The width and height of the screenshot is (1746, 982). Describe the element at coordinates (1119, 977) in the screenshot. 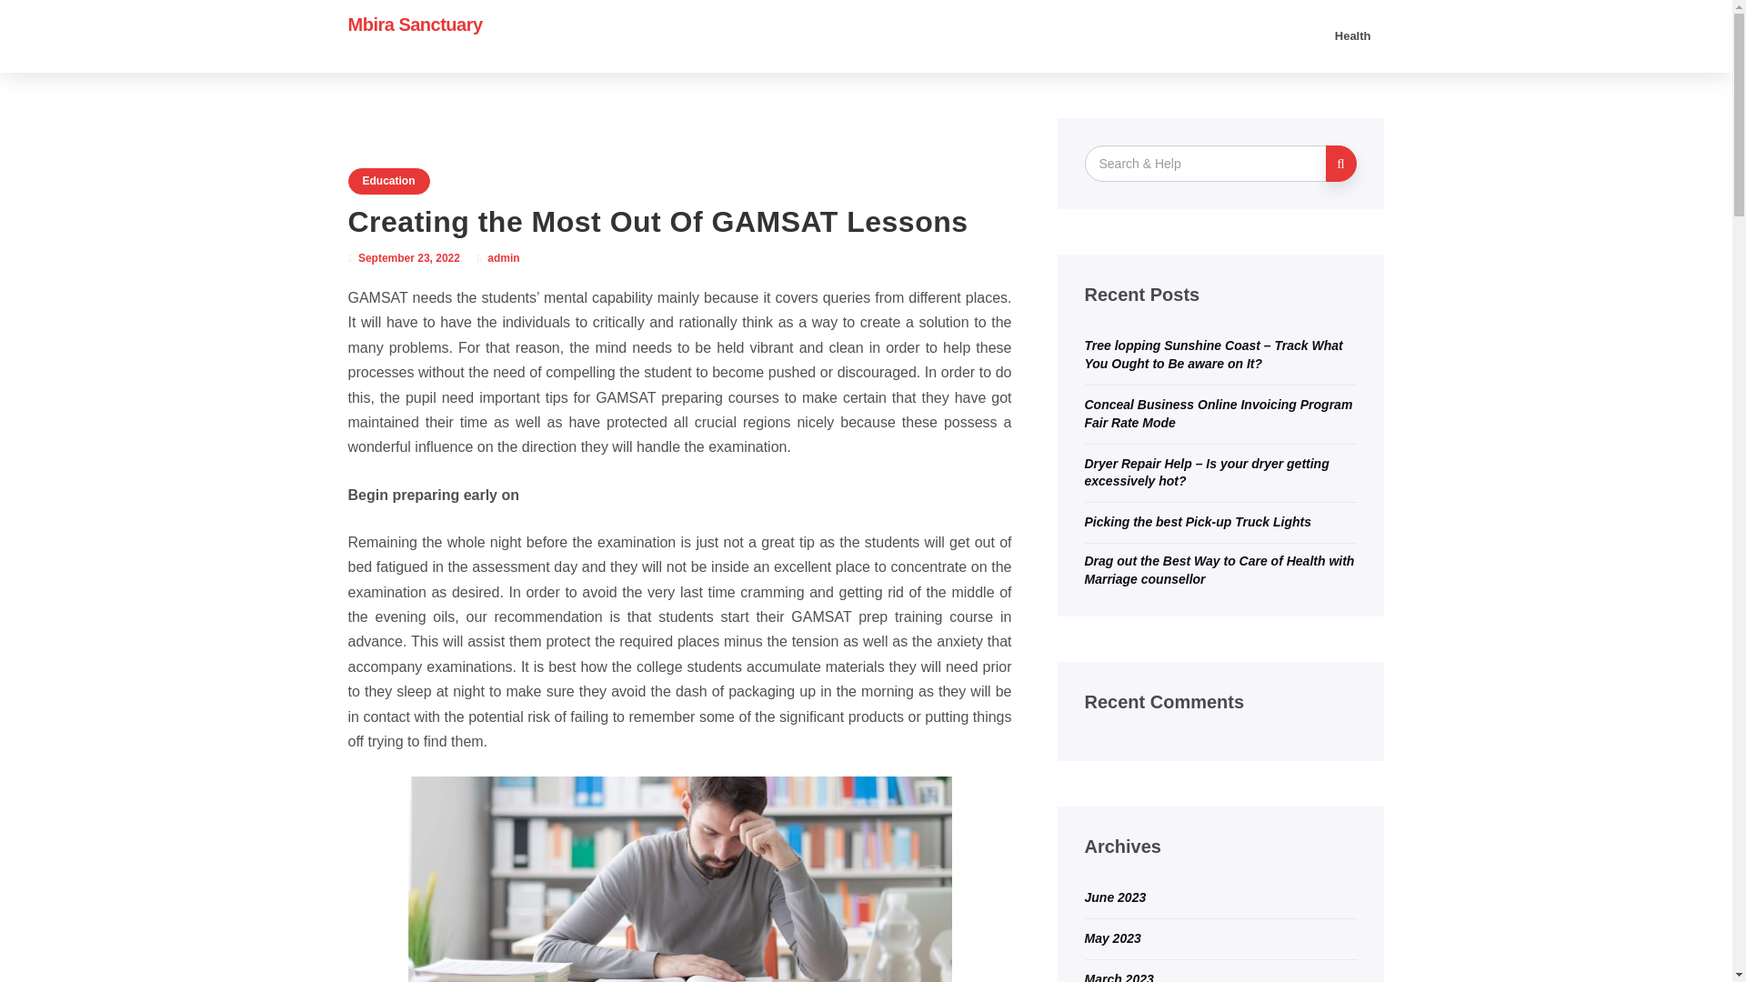

I see `March 2023` at that location.